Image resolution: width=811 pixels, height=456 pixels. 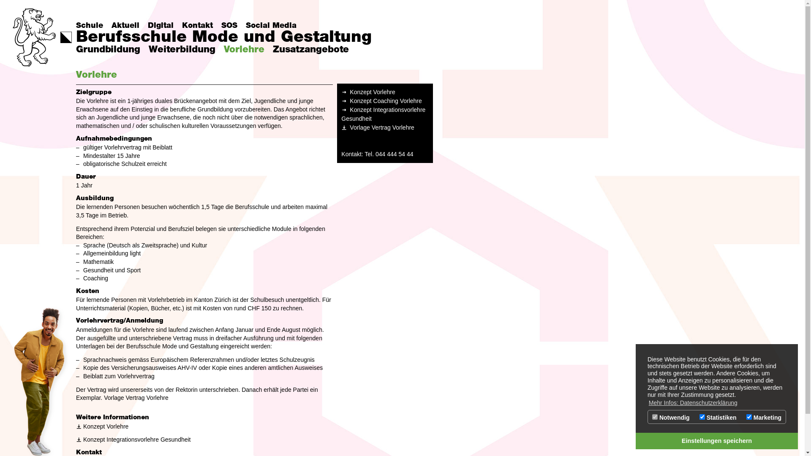 What do you see at coordinates (385, 114) in the screenshot?
I see `Konzept Integrationsvorlehre Gesundheit` at bounding box center [385, 114].